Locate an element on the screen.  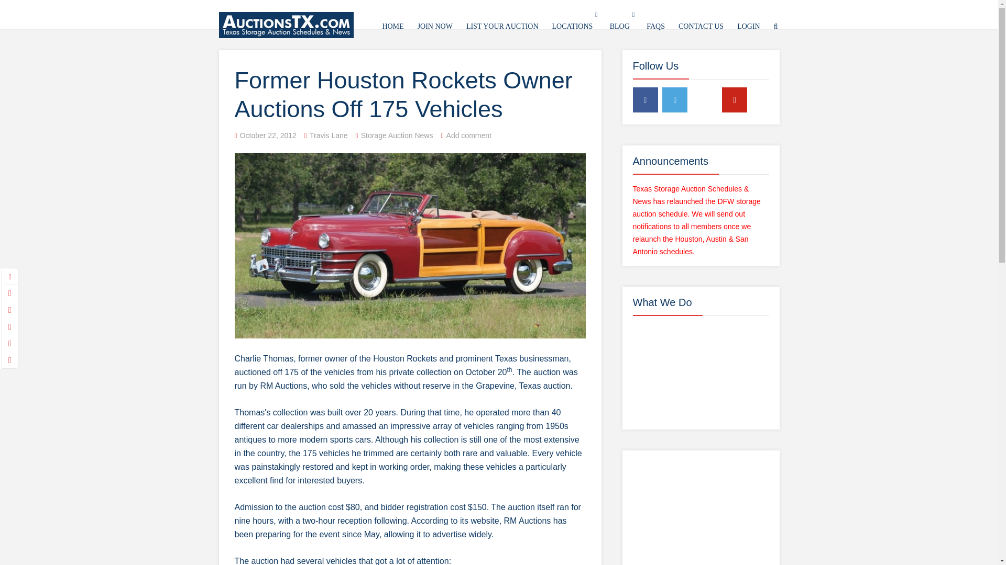
Twitter is located at coordinates (674, 99).